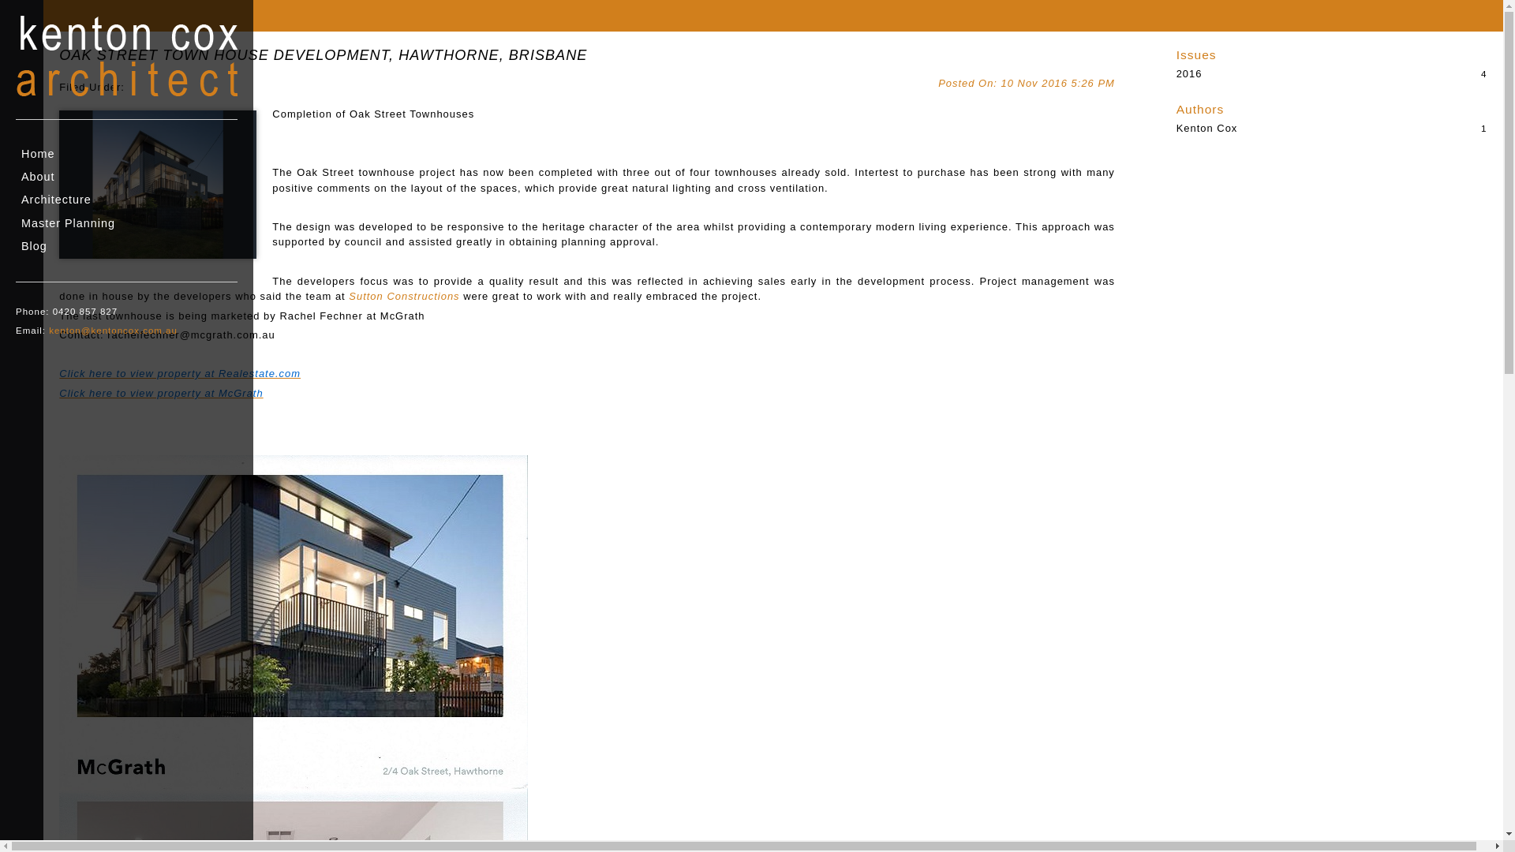 Image resolution: width=1515 pixels, height=852 pixels. What do you see at coordinates (126, 200) in the screenshot?
I see `Architecture` at bounding box center [126, 200].